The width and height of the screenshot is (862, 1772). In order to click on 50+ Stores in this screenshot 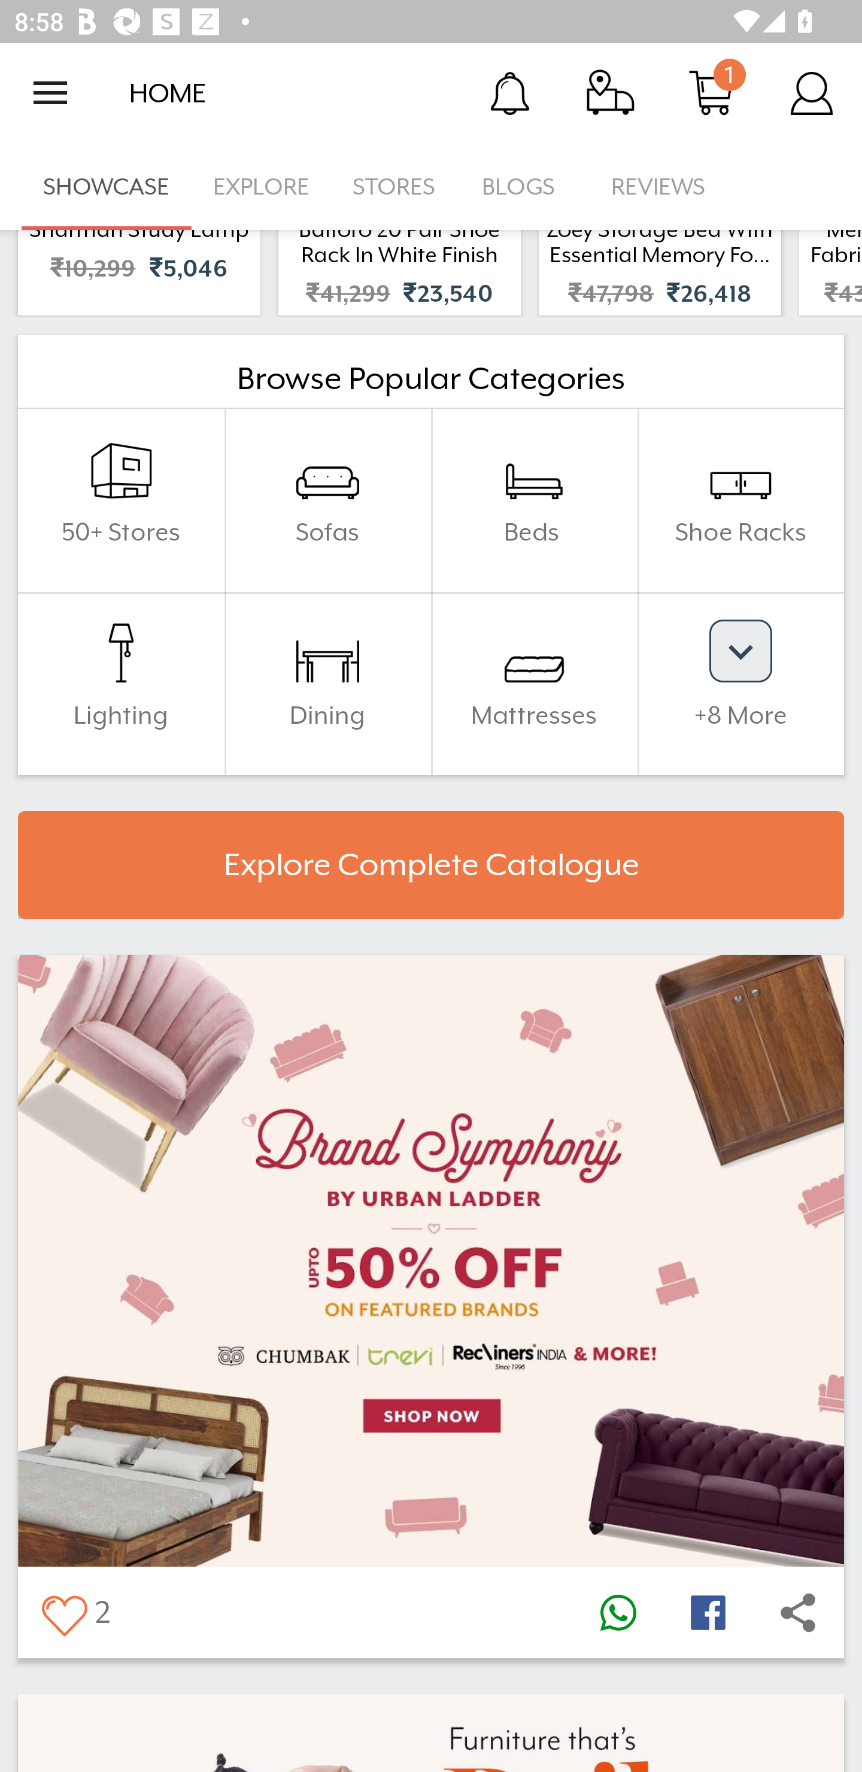, I will do `click(121, 500)`.